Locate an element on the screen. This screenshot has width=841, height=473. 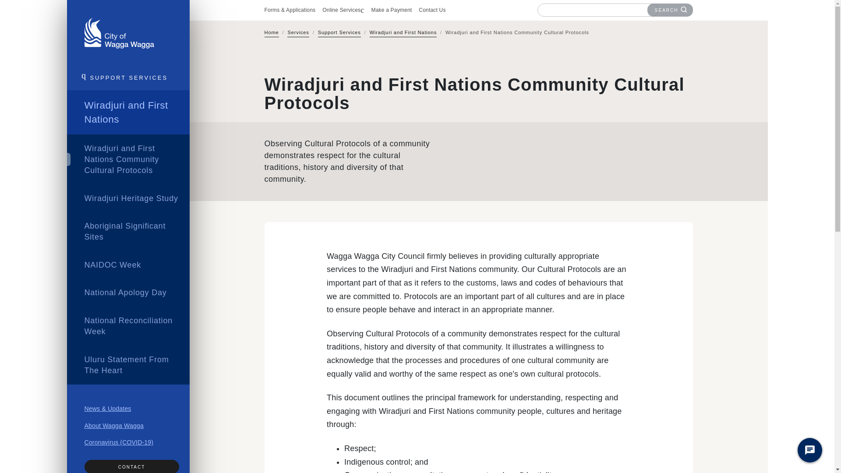
Make a Payment is located at coordinates (391, 10).